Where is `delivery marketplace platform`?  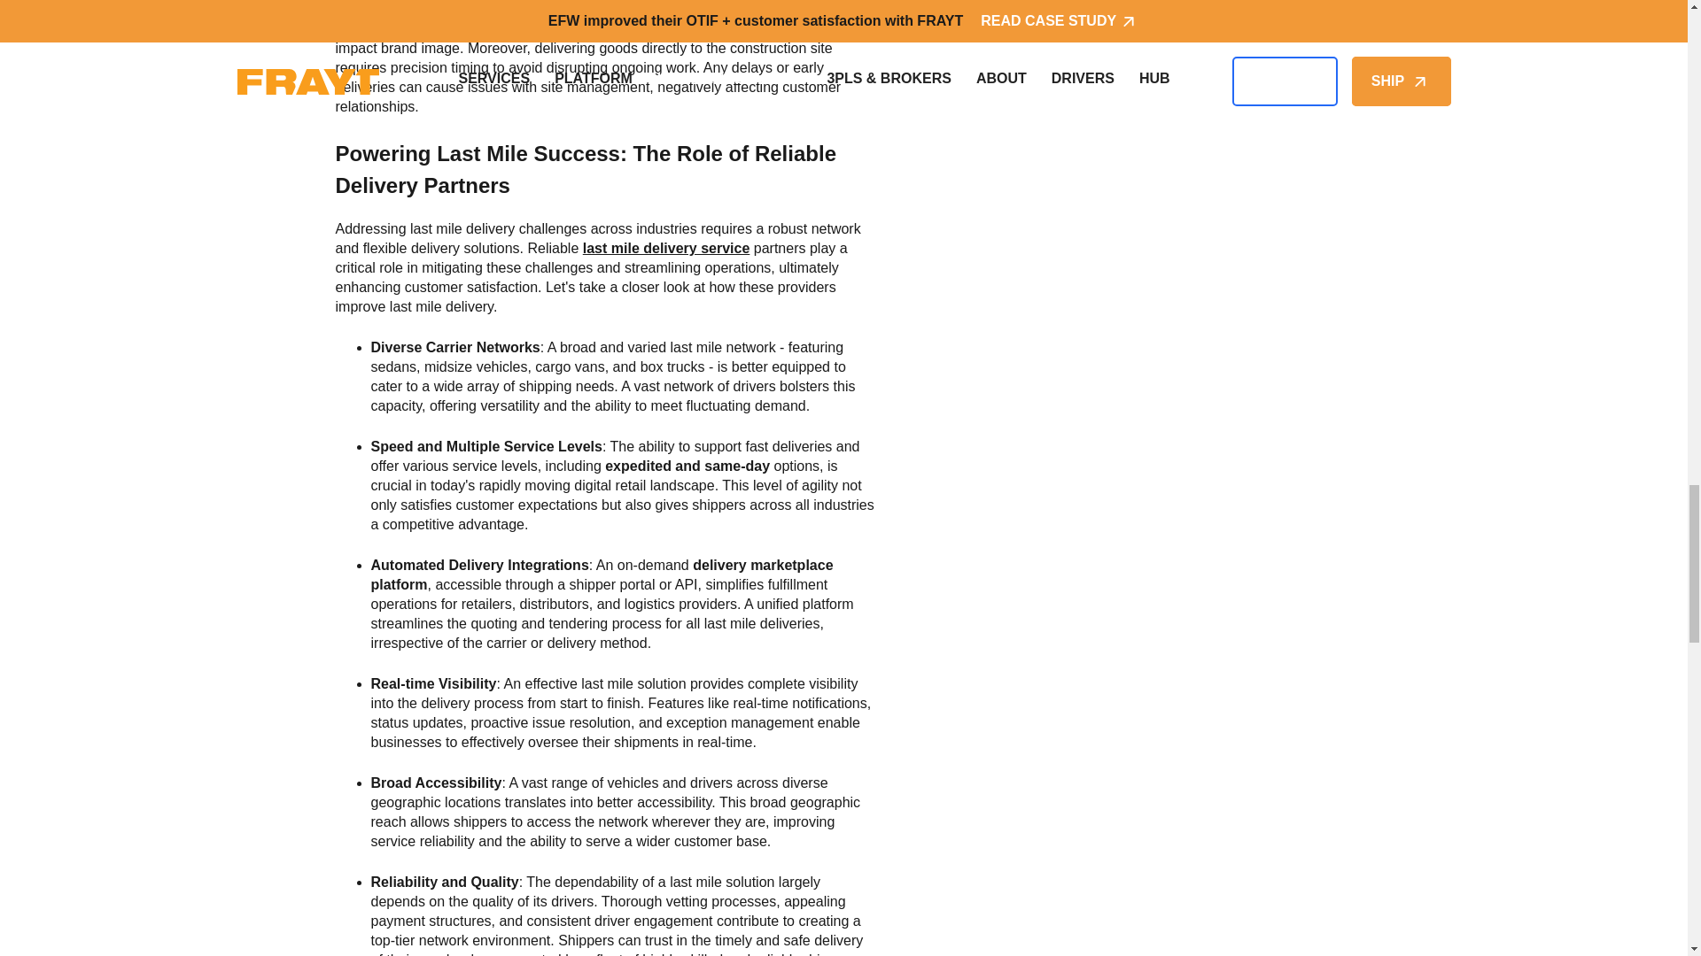
delivery marketplace platform is located at coordinates (602, 574).